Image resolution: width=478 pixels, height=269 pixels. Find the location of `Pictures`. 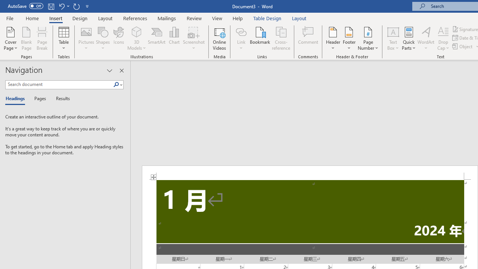

Pictures is located at coordinates (86, 38).